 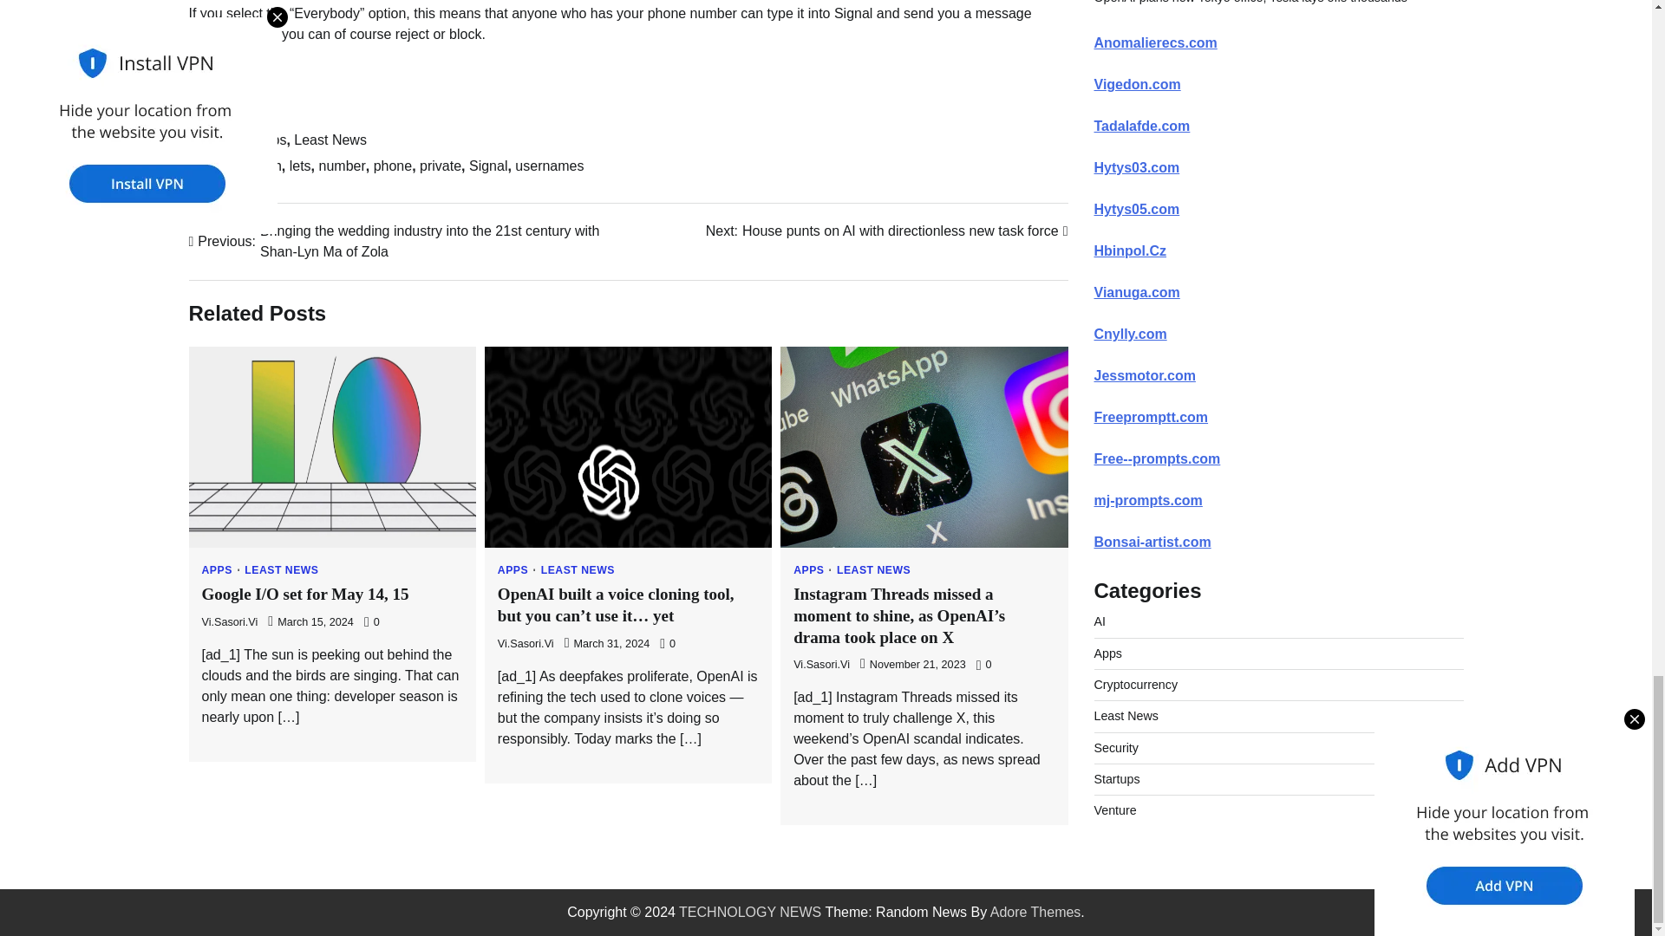 I want to click on Signal, so click(x=343, y=165).